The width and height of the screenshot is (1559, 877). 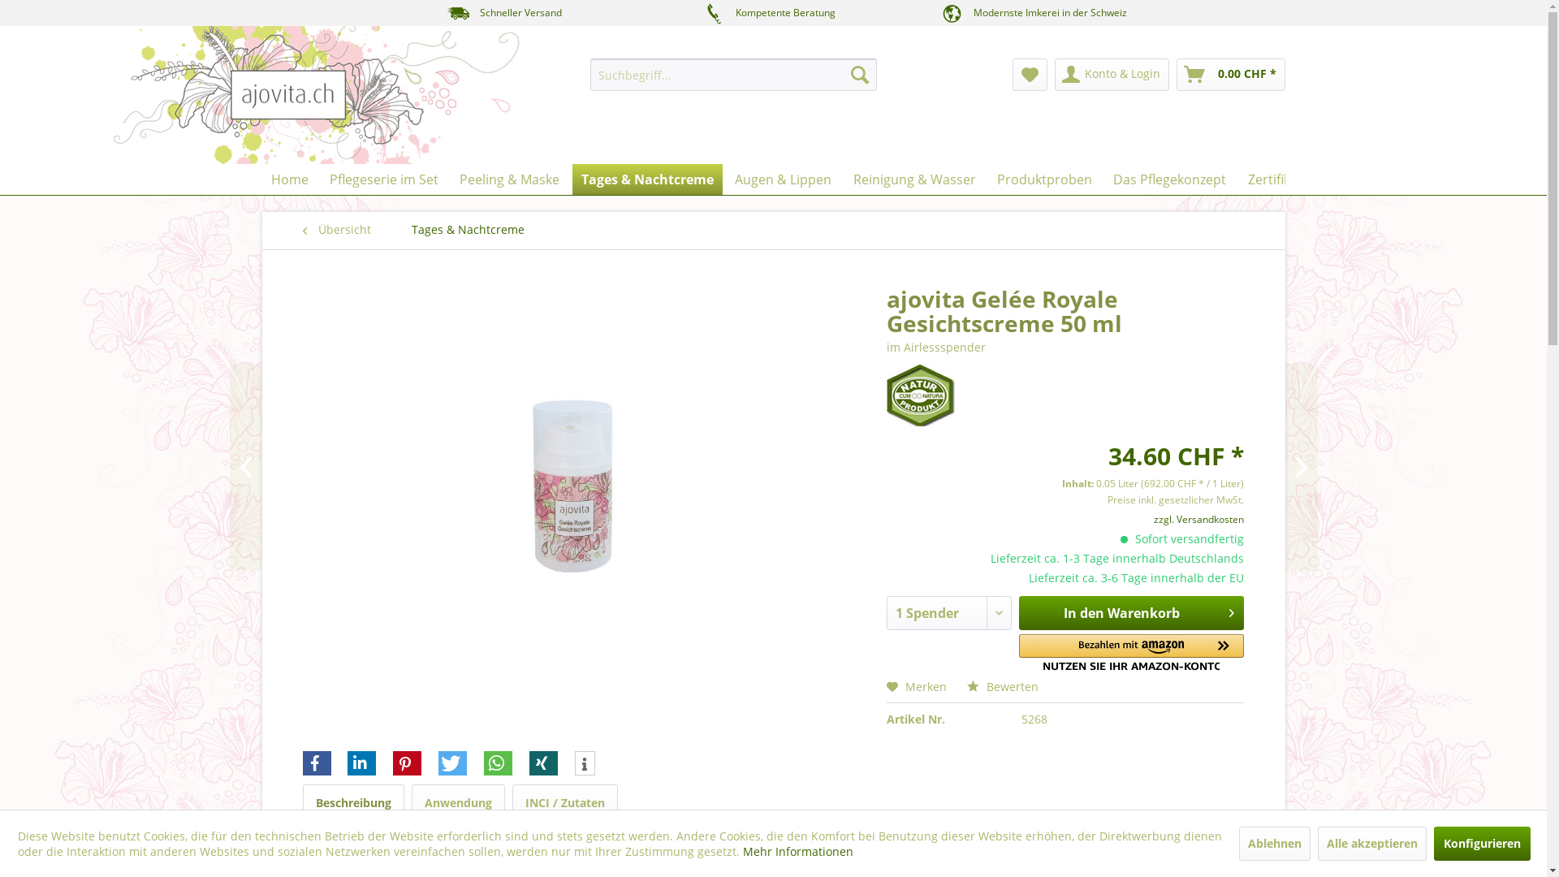 What do you see at coordinates (914, 179) in the screenshot?
I see `Reinigung & Wasser` at bounding box center [914, 179].